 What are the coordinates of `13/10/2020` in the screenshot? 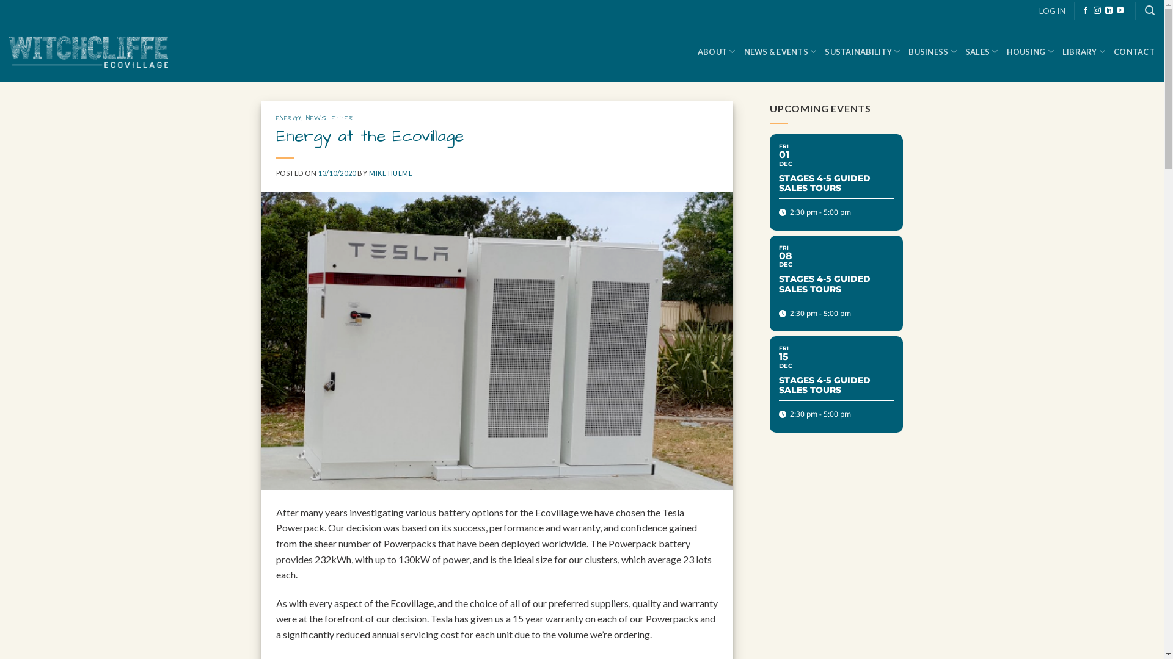 It's located at (337, 173).